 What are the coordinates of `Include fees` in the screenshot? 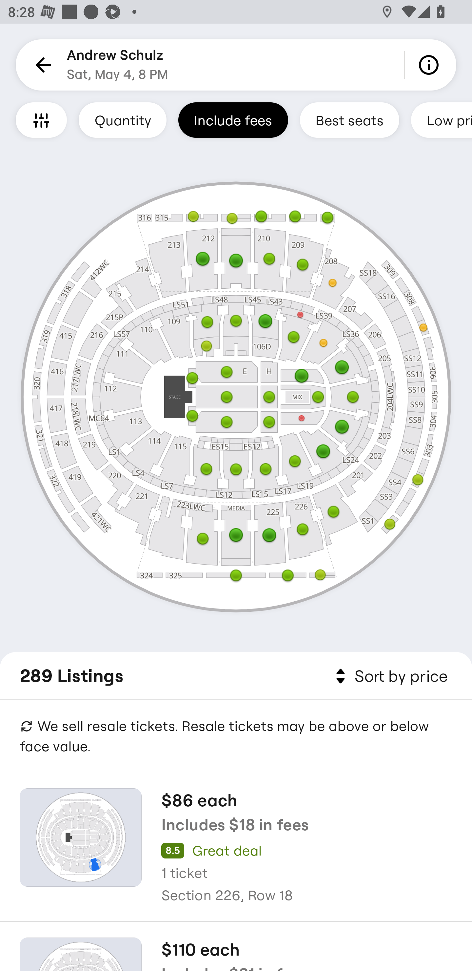 It's located at (233, 120).